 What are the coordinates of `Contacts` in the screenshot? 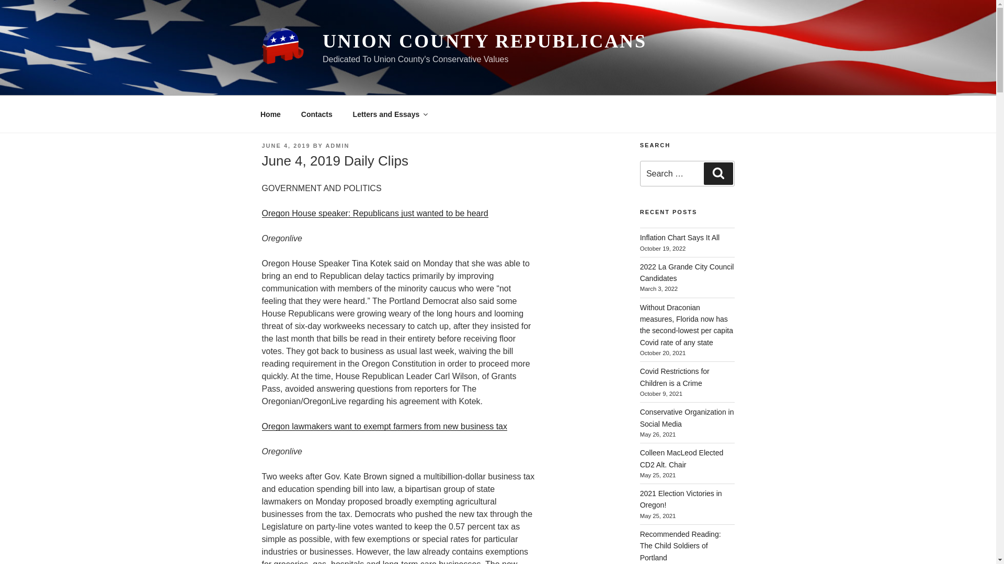 It's located at (316, 114).